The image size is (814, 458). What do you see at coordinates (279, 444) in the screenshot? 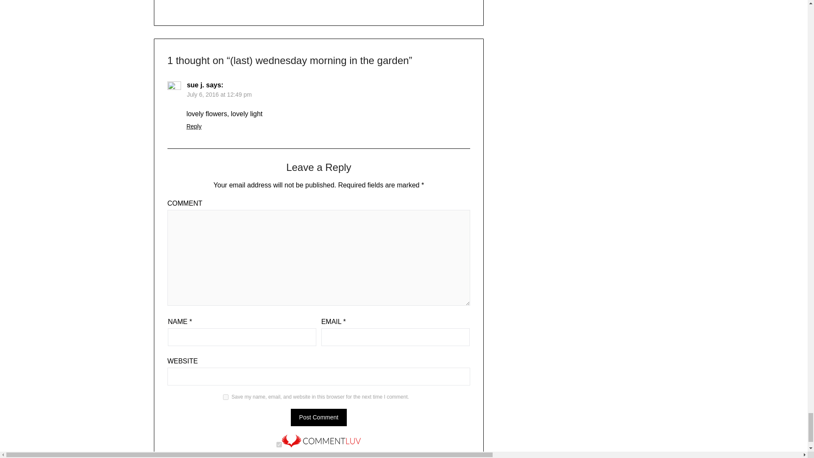
I see `on` at bounding box center [279, 444].